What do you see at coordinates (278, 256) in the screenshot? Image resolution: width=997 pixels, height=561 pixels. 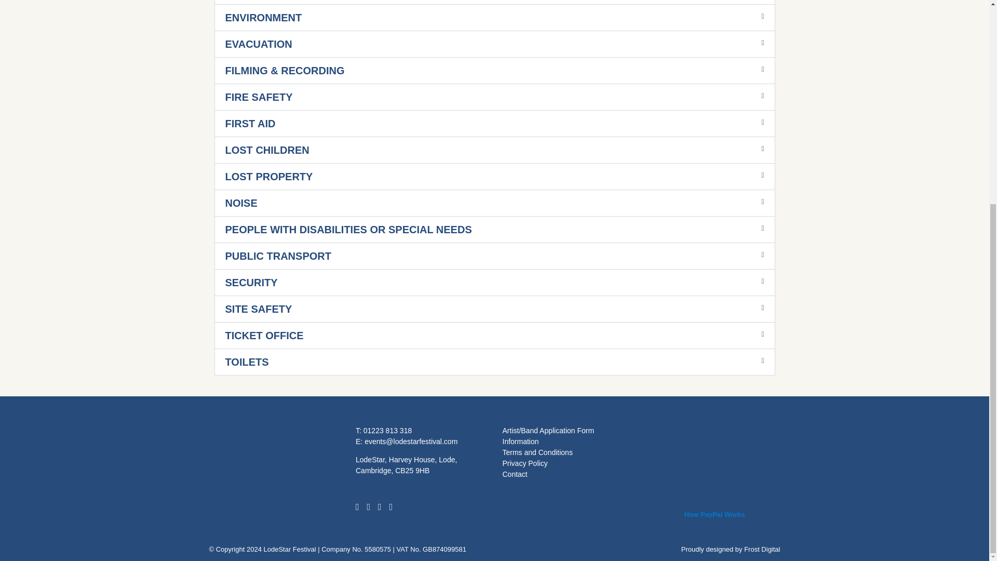 I see `PUBLIC TRANSPORT` at bounding box center [278, 256].